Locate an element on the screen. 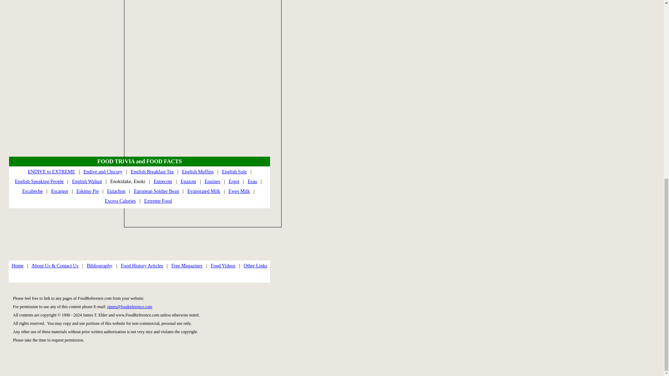  Equines is located at coordinates (212, 182).